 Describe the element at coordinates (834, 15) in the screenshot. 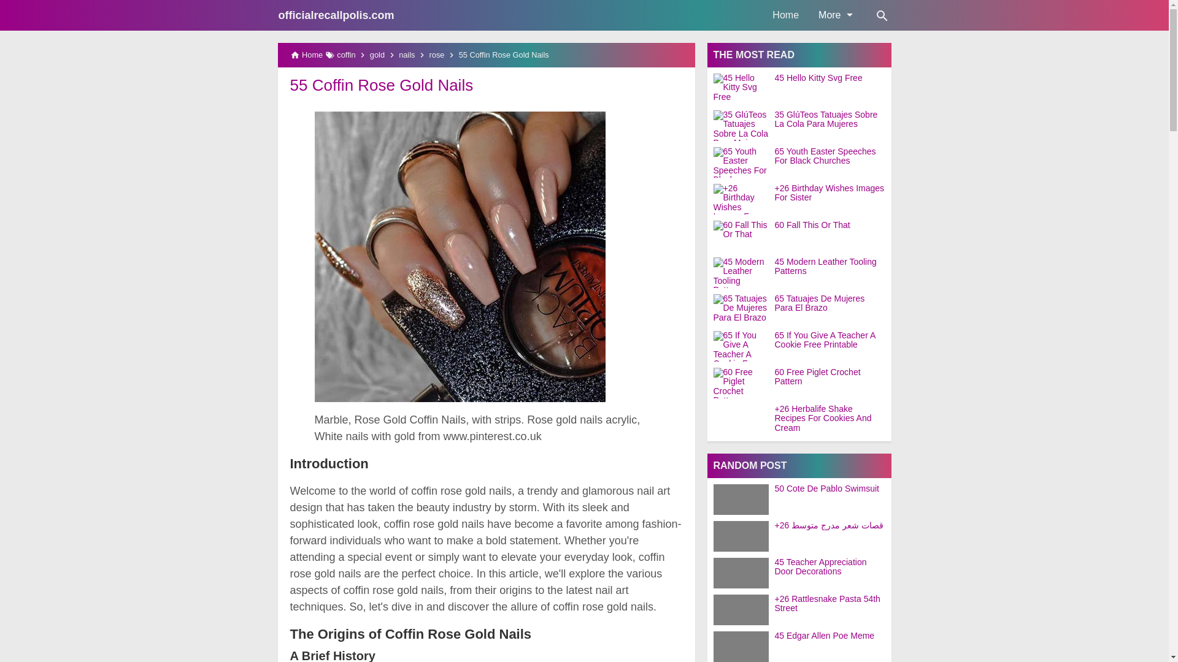

I see `More` at that location.